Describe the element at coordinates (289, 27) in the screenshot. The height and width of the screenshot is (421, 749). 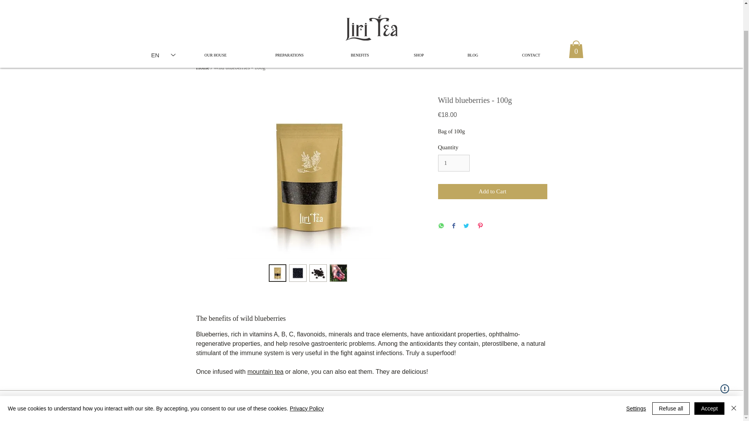
I see `PREPARATIONS` at that location.